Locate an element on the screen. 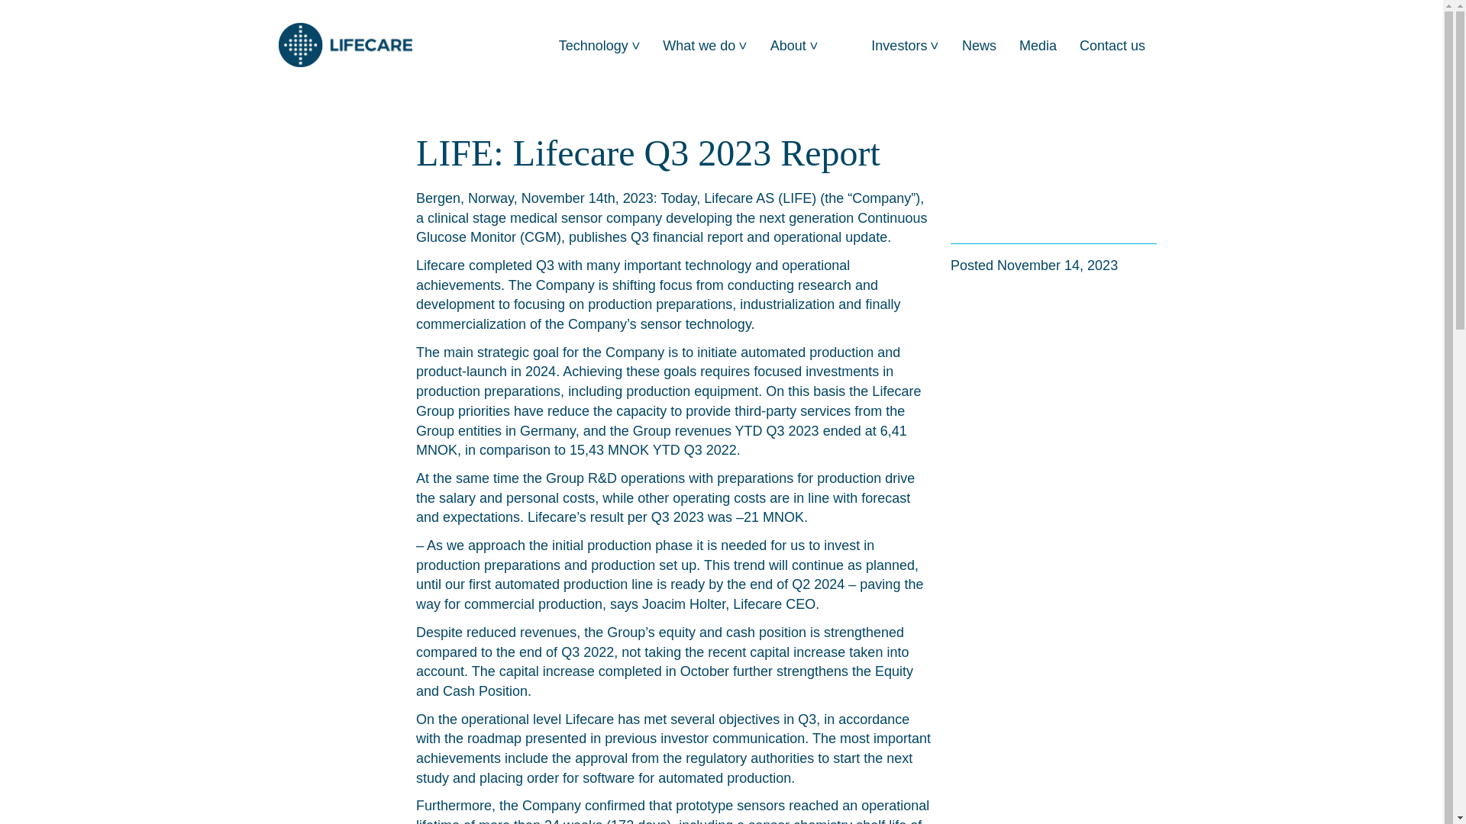  What we do is located at coordinates (712, 47).